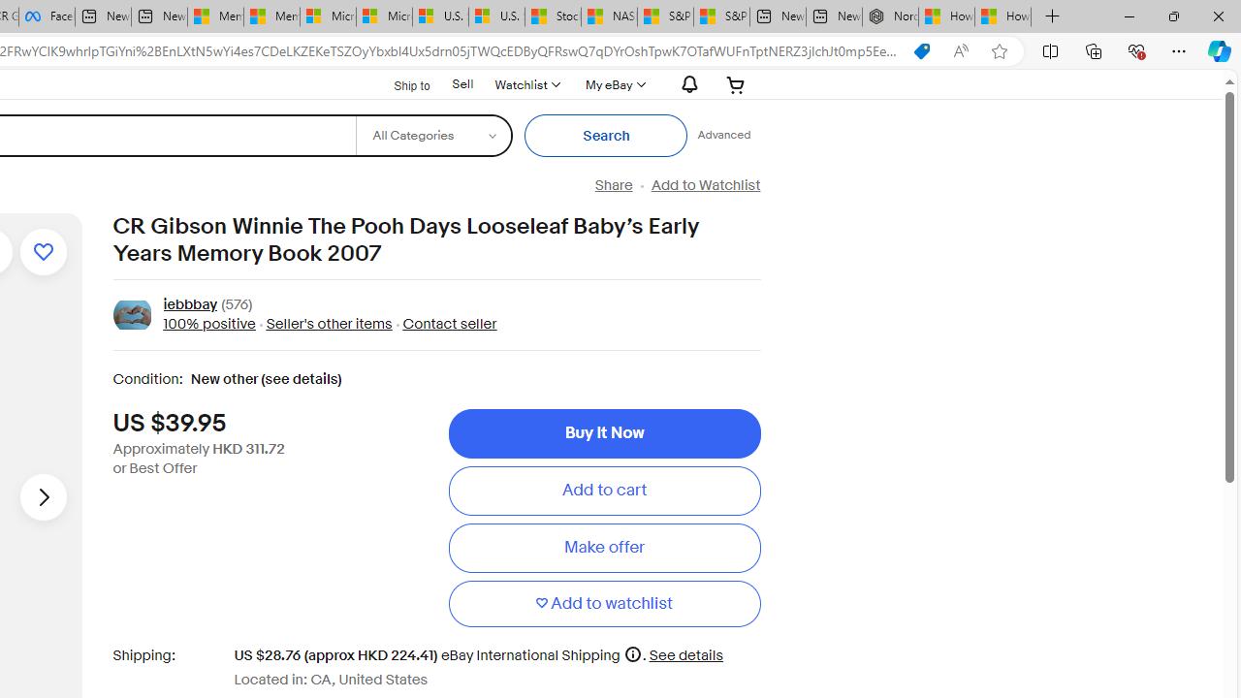 Image resolution: width=1241 pixels, height=698 pixels. What do you see at coordinates (237, 306) in the screenshot?
I see `(576)` at bounding box center [237, 306].